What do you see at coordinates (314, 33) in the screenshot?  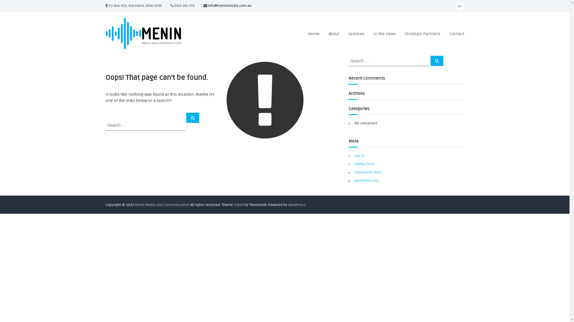 I see `Home` at bounding box center [314, 33].